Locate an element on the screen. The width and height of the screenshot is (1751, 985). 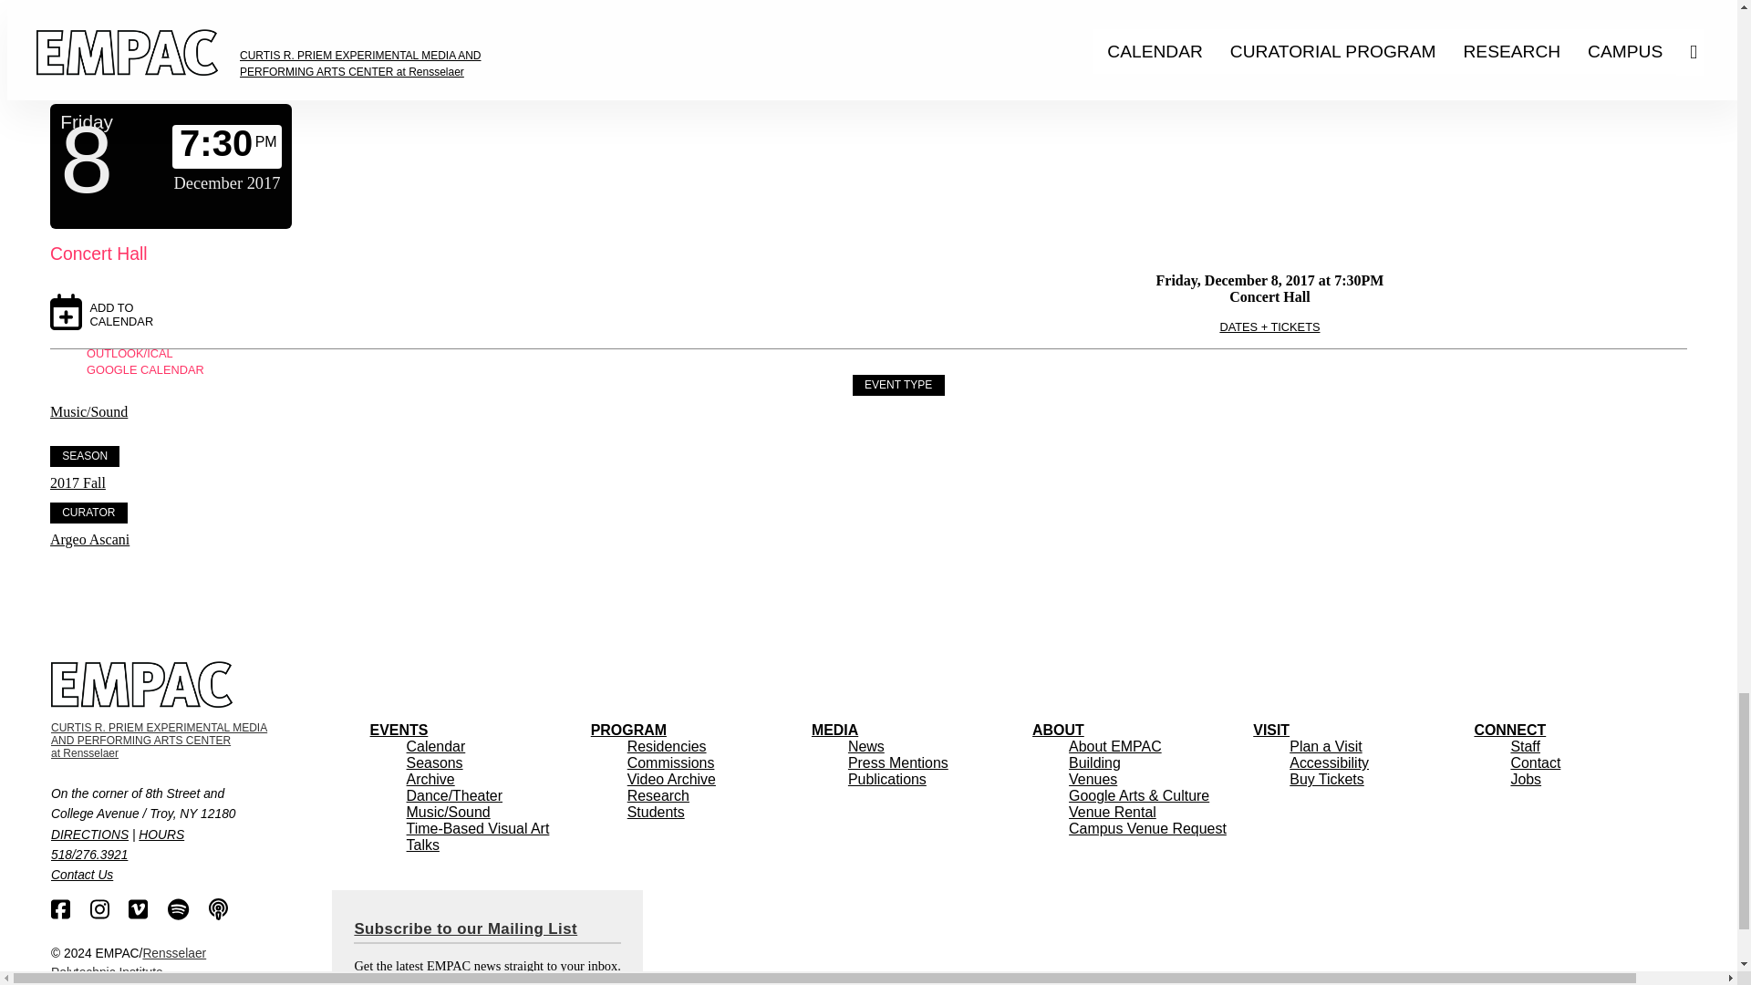
About EMPAC is located at coordinates (1116, 746).